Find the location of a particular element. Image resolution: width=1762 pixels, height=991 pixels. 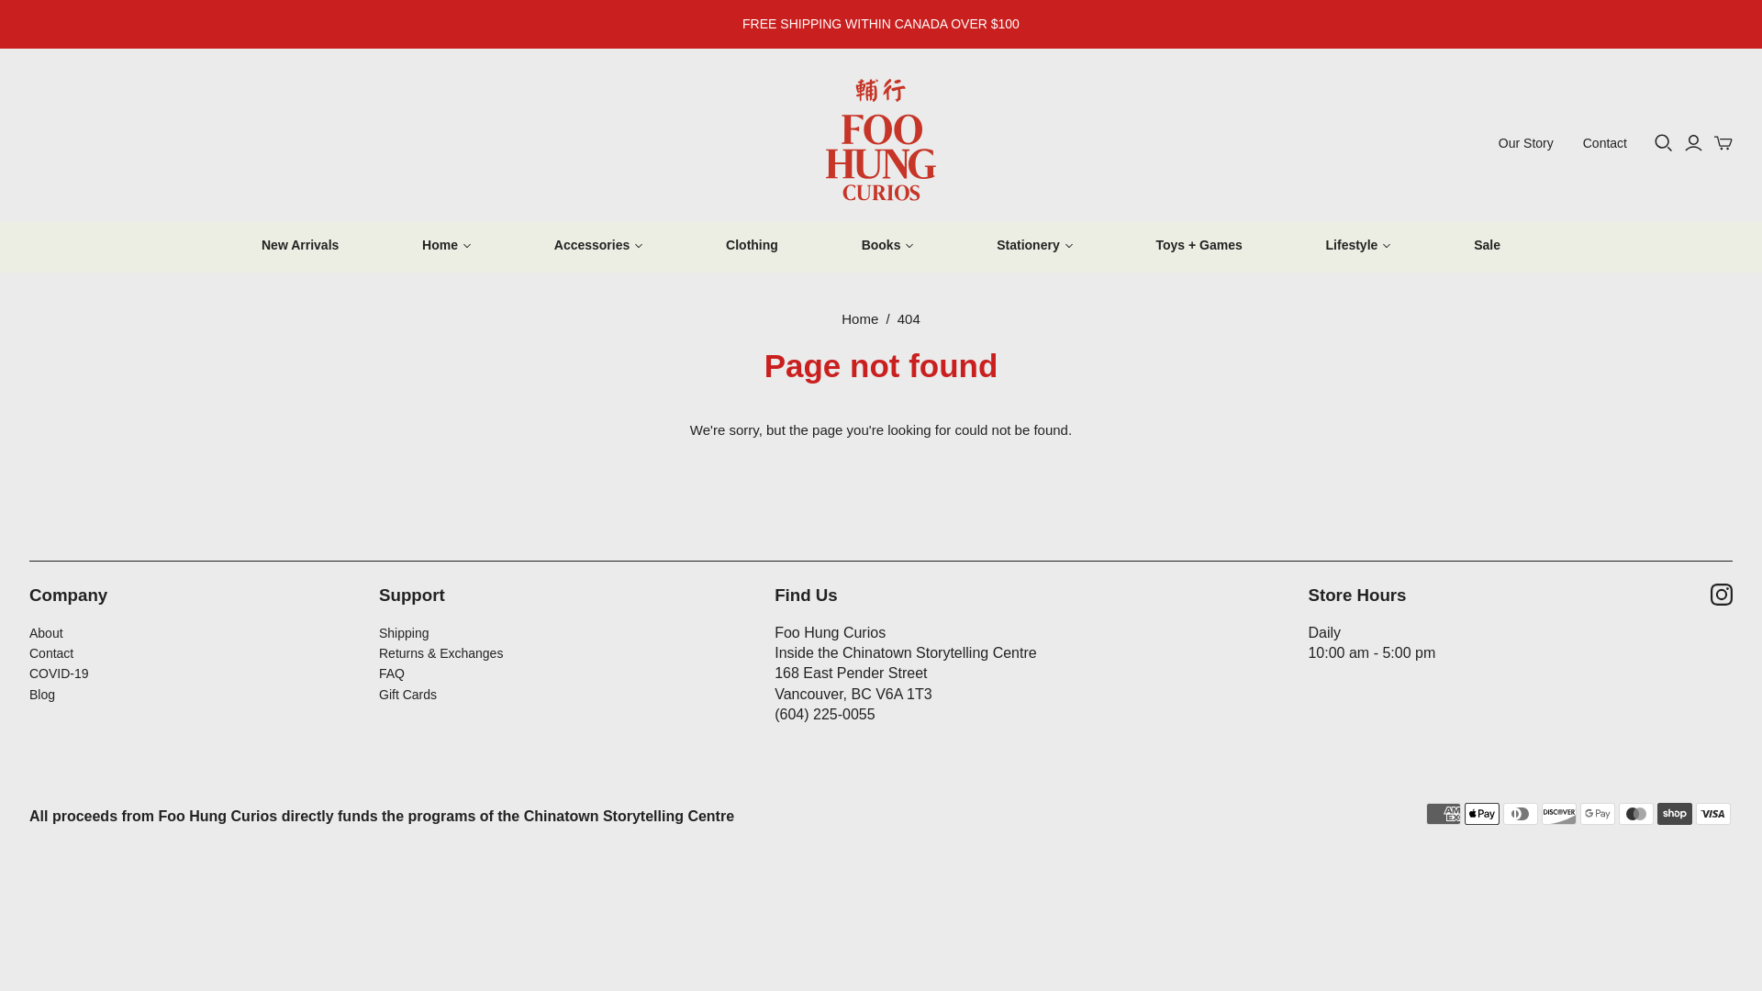

Shop Pay is located at coordinates (1674, 813).